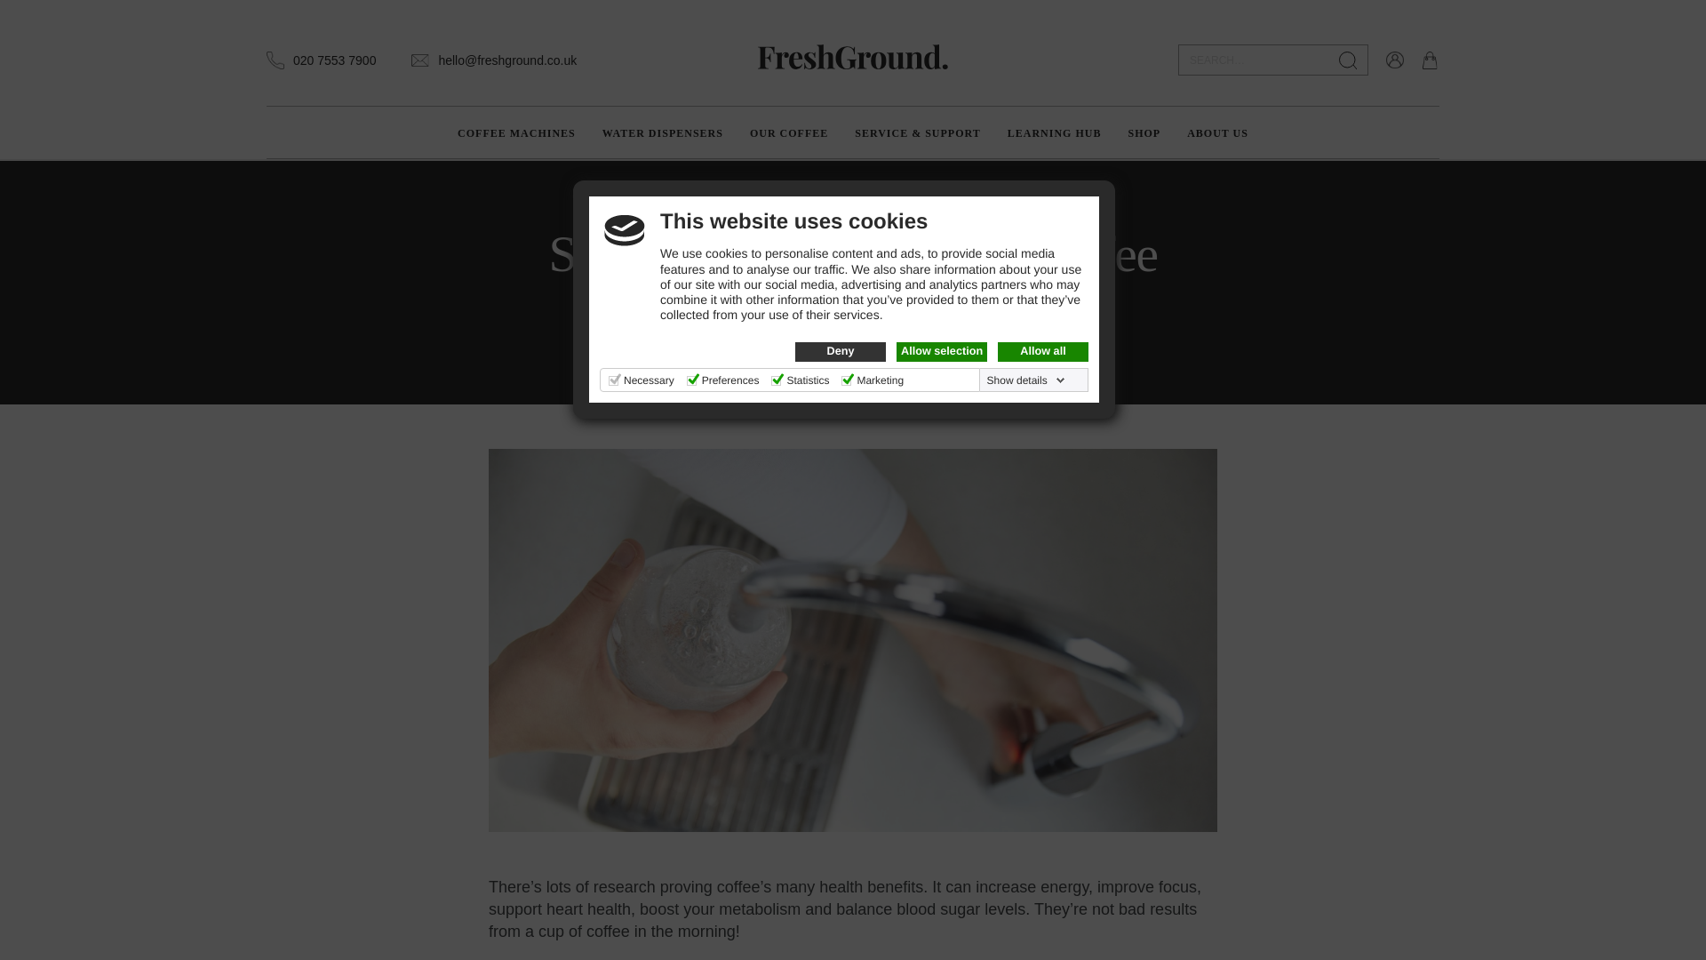 The height and width of the screenshot is (960, 1706). I want to click on Allow all, so click(1043, 352).